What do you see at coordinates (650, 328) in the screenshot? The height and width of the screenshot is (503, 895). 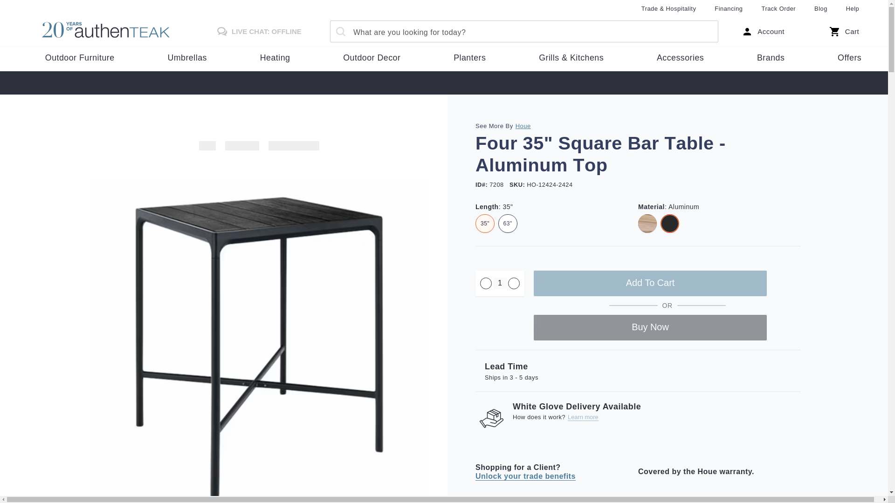 I see `Buy Now` at bounding box center [650, 328].